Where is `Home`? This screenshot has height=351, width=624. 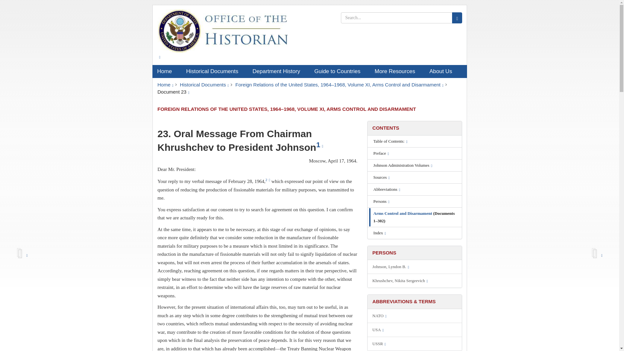 Home is located at coordinates (166, 71).